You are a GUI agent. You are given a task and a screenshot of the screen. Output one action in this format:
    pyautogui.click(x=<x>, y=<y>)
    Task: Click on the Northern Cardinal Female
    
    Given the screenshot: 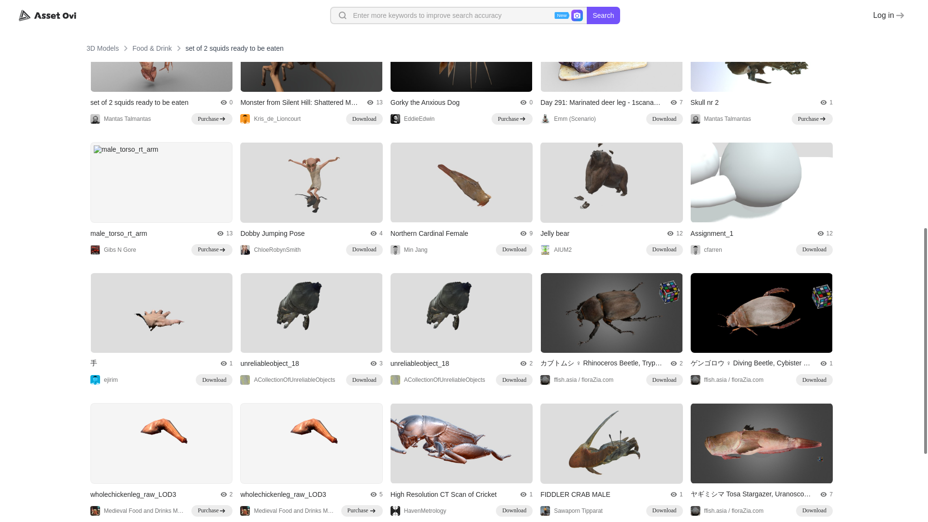 What is the action you would take?
    pyautogui.click(x=429, y=233)
    